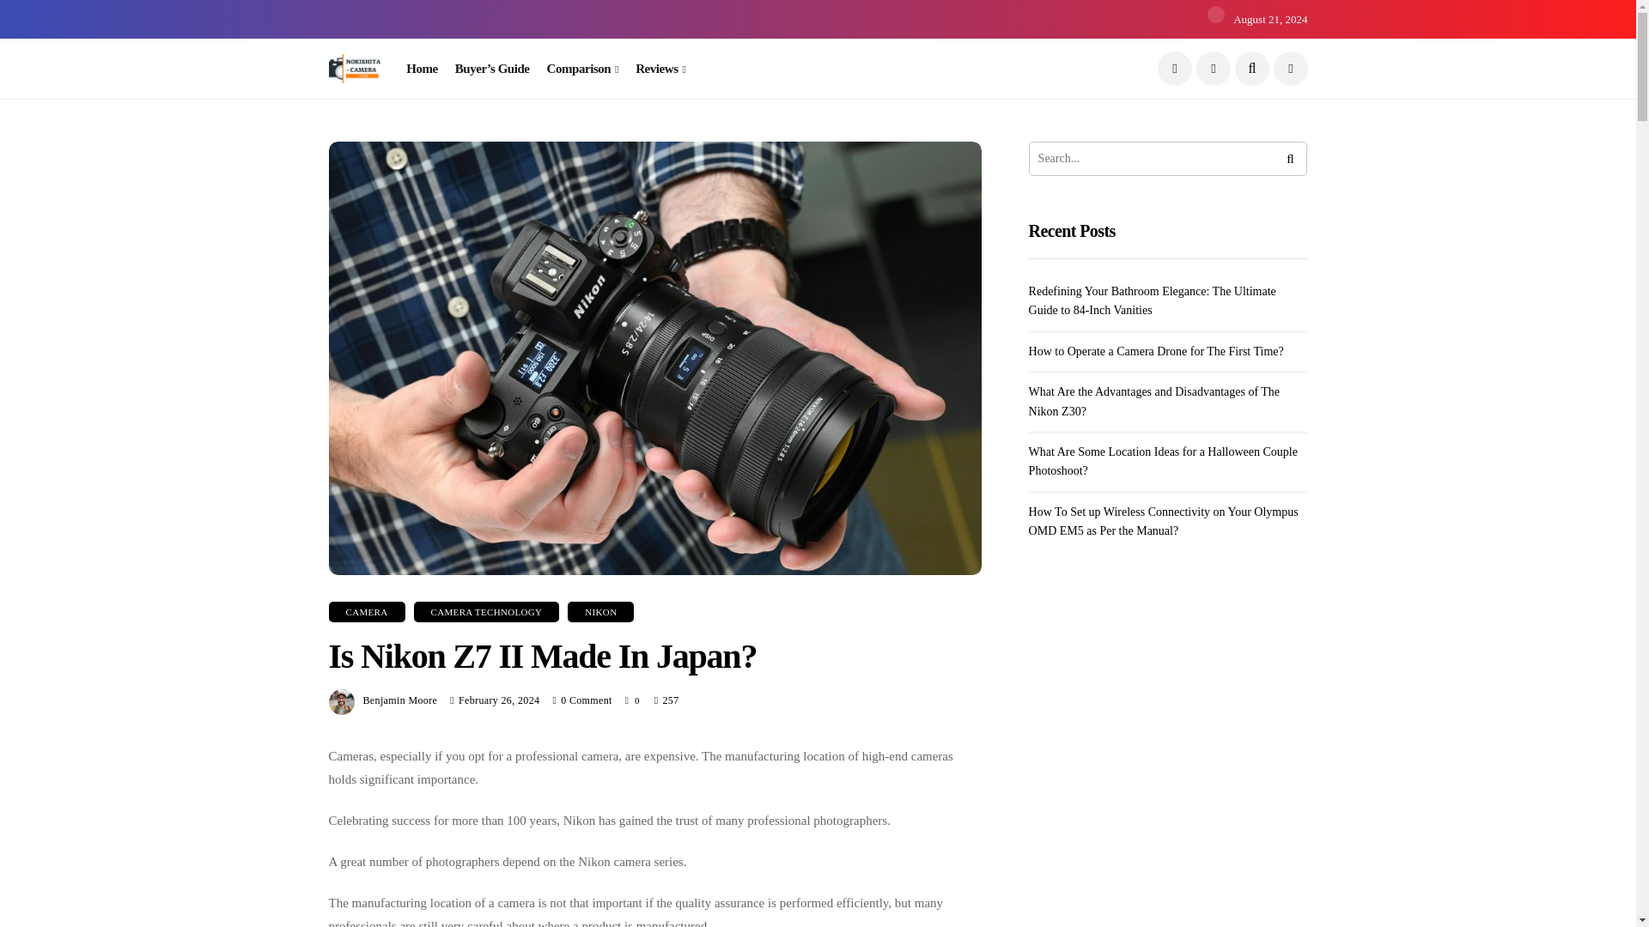 The height and width of the screenshot is (927, 1649). Describe the element at coordinates (399, 700) in the screenshot. I see `Posts by Benjamin Moore` at that location.